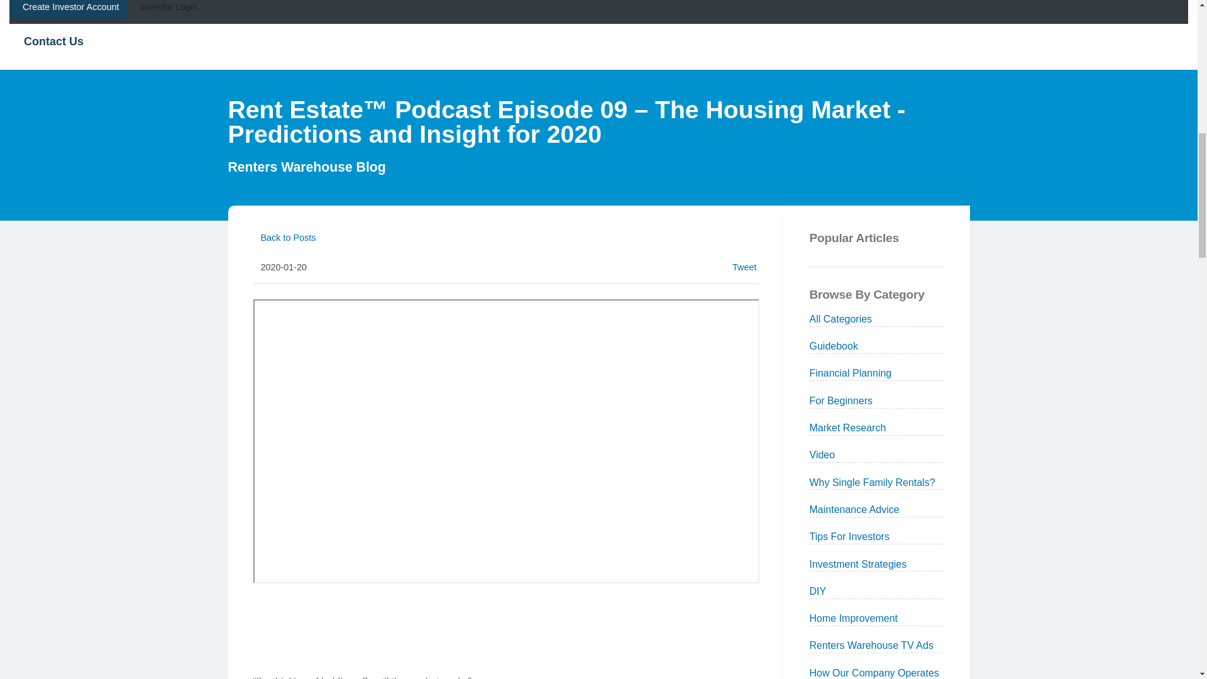 The image size is (1207, 679). Describe the element at coordinates (859, 563) in the screenshot. I see `View Blog Archive: Investment Strategies` at that location.